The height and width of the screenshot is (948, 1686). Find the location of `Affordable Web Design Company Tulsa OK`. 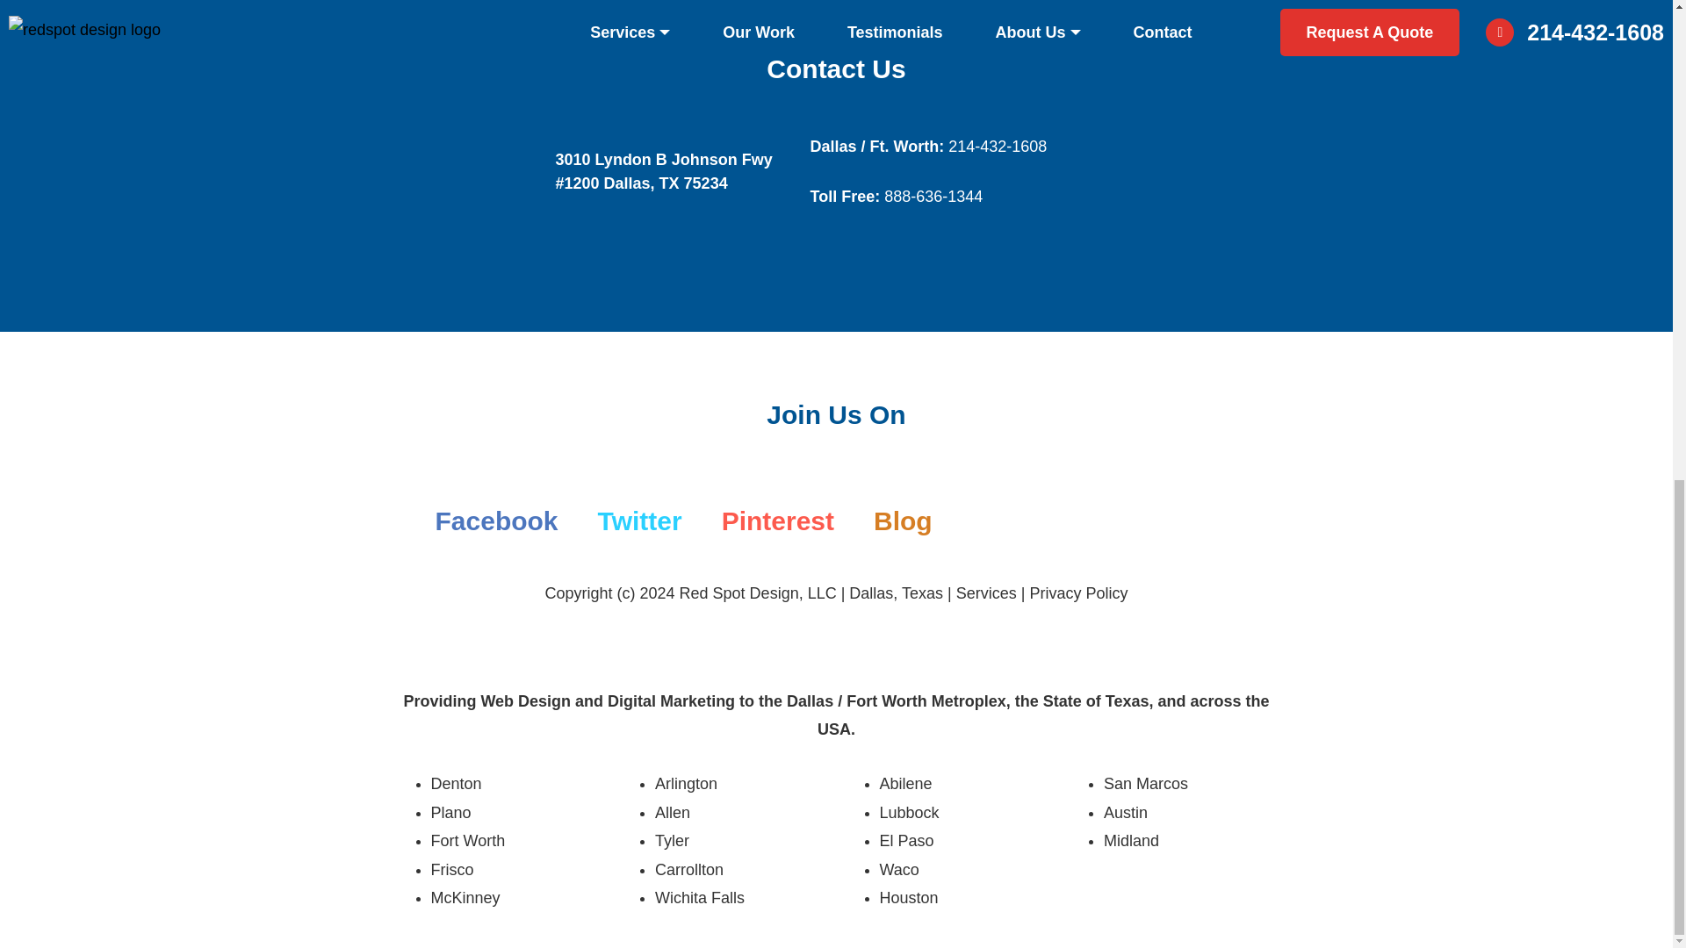

Affordable Web Design Company Tulsa OK is located at coordinates (910, 897).